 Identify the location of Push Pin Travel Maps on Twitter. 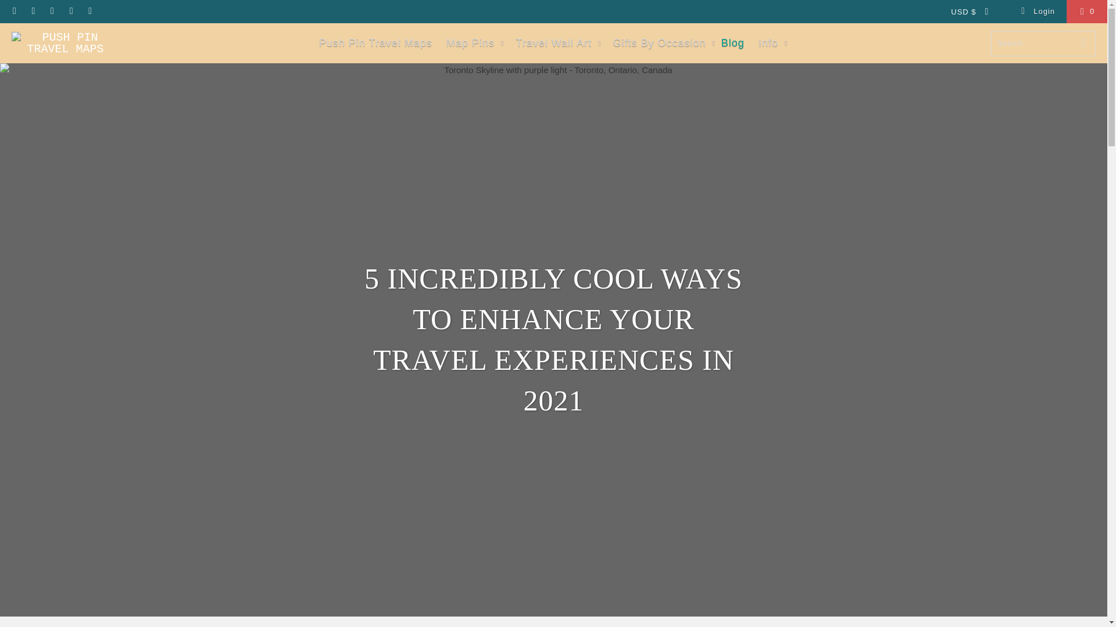
(14, 11).